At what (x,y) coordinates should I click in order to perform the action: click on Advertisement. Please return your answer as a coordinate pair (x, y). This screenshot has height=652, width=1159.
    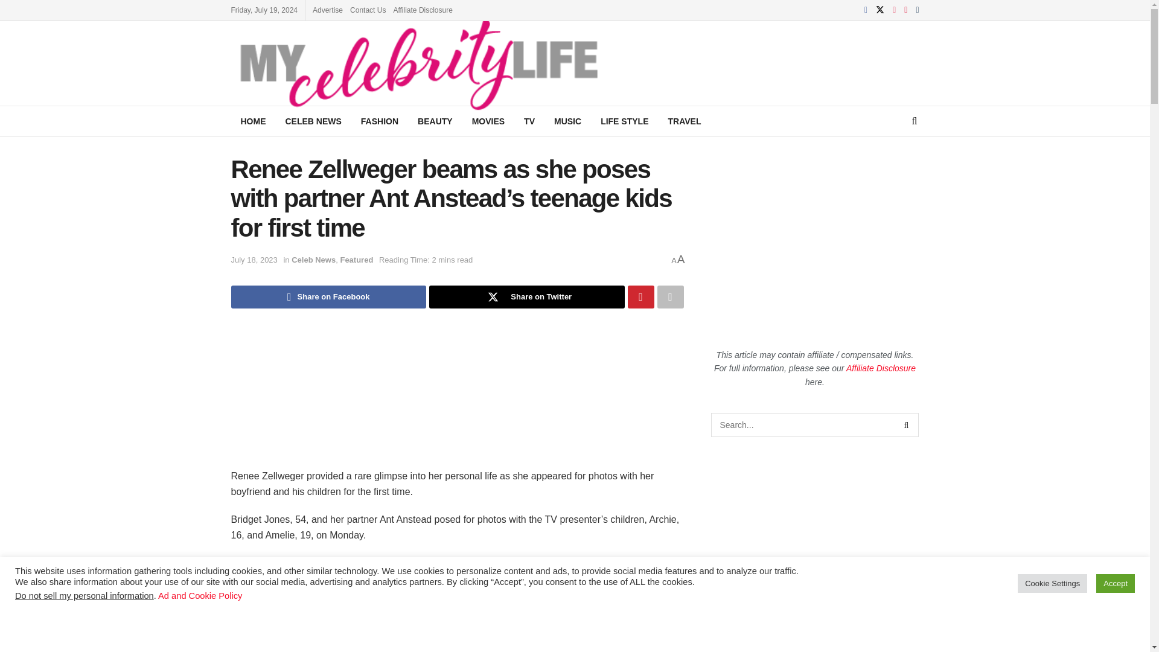
    Looking at the image, I should click on (815, 239).